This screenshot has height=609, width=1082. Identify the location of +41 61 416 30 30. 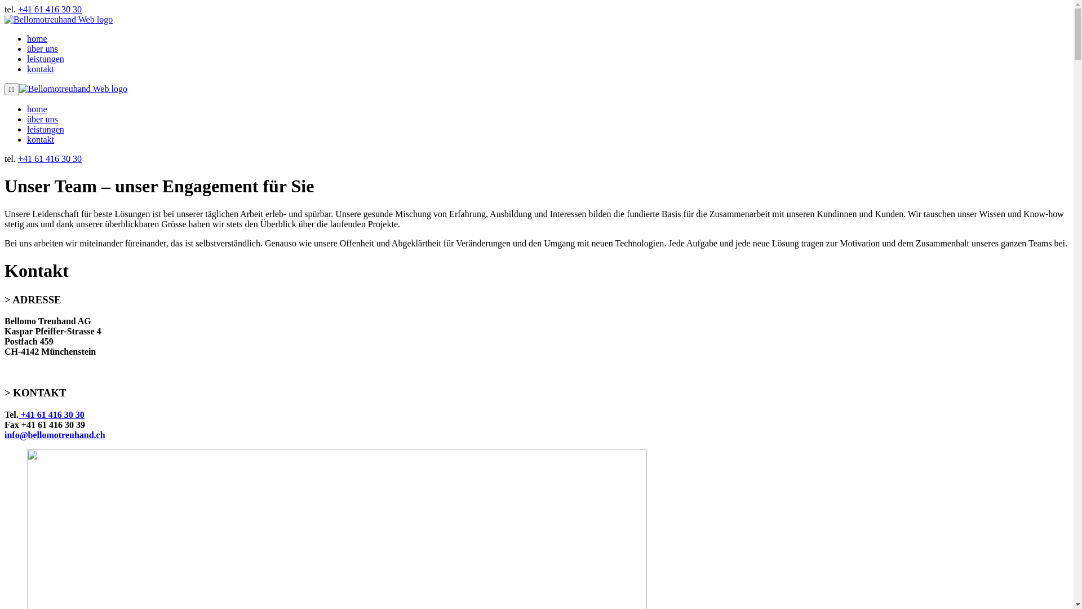
(50, 159).